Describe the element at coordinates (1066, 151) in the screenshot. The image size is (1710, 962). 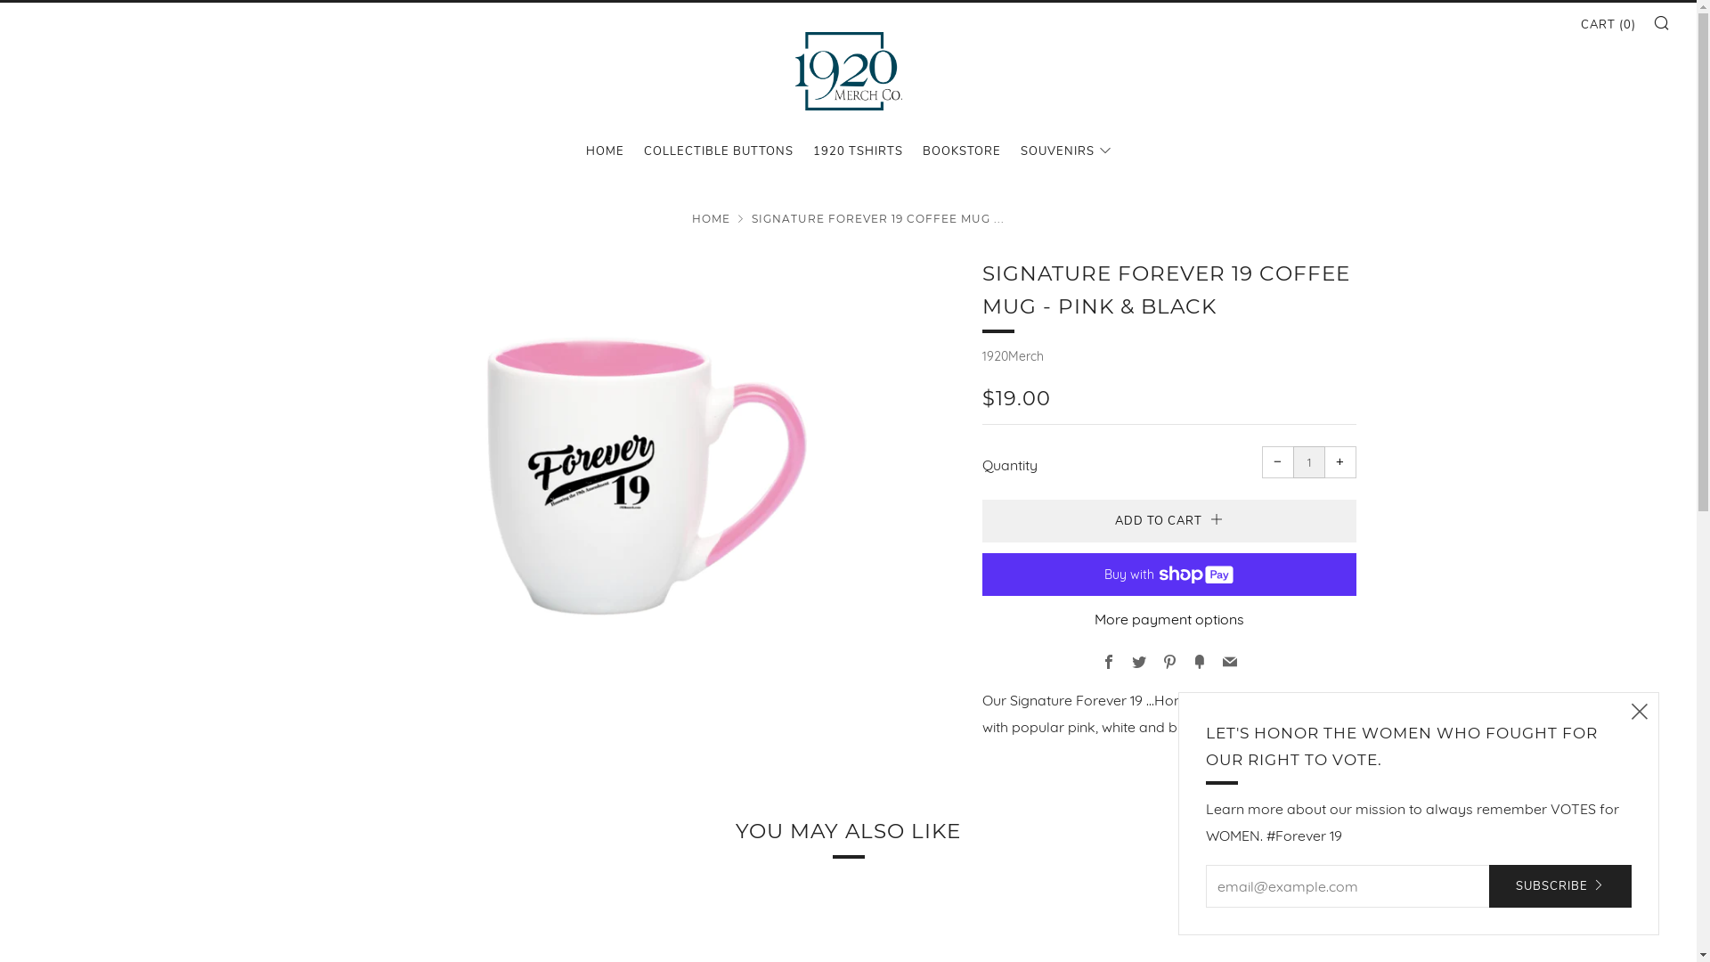
I see `SOUVENIRS` at that location.